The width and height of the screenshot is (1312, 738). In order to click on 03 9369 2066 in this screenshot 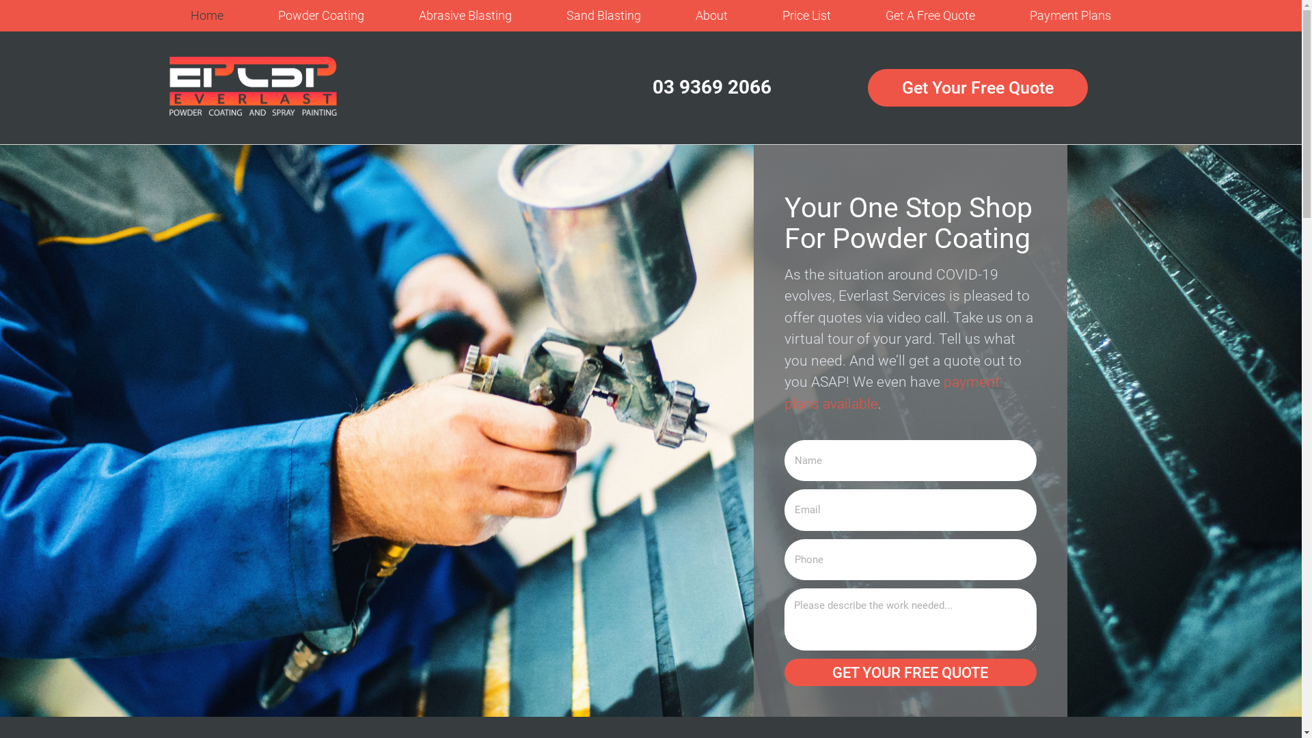, I will do `click(712, 87)`.